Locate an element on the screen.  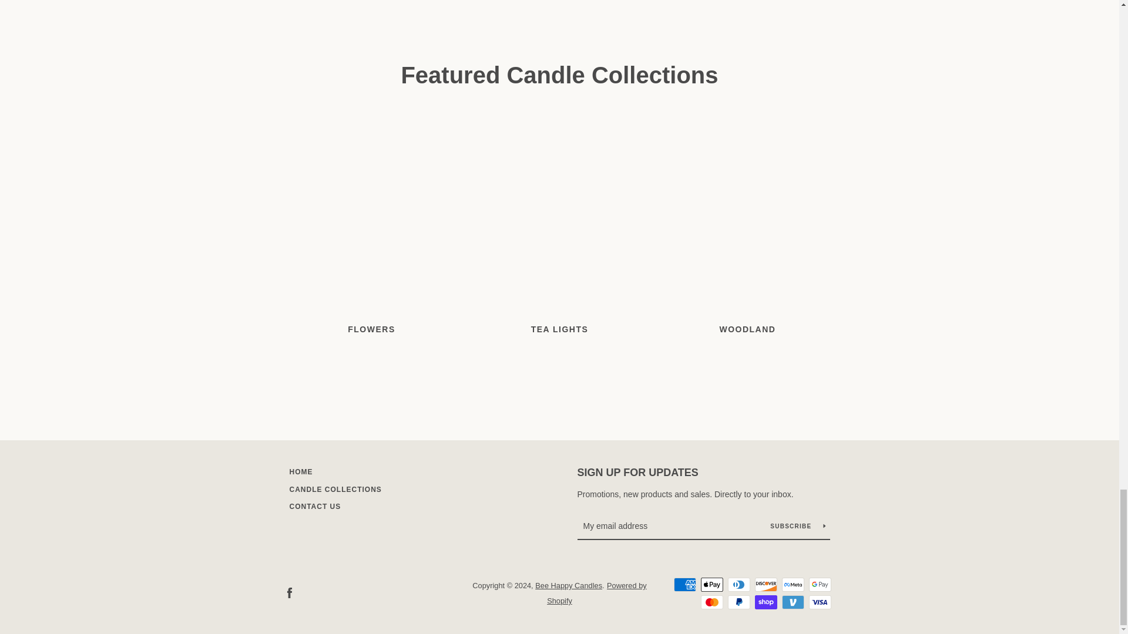
Powered by Shopify is located at coordinates (597, 593).